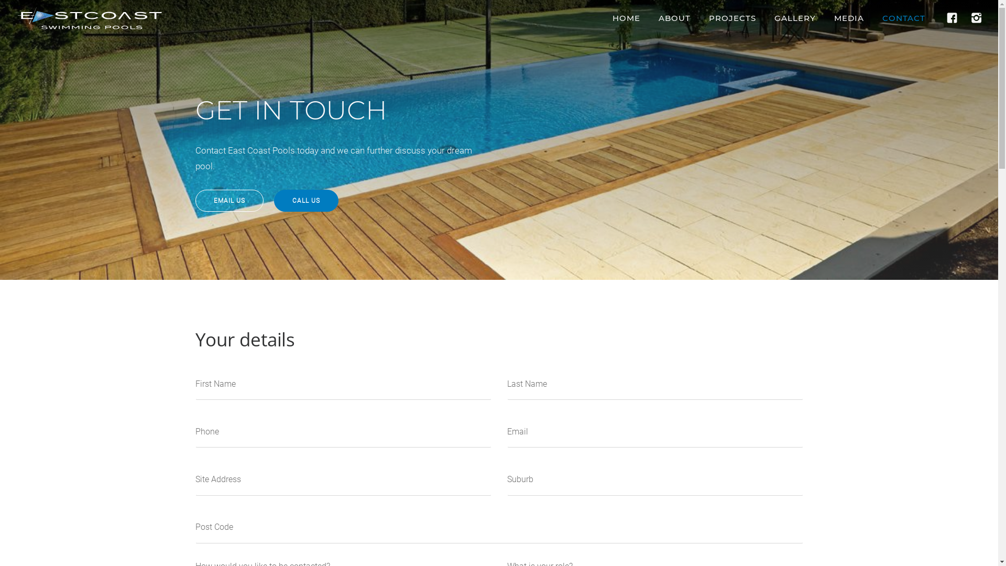 The width and height of the screenshot is (1006, 566). What do you see at coordinates (904, 18) in the screenshot?
I see `CONTACT` at bounding box center [904, 18].